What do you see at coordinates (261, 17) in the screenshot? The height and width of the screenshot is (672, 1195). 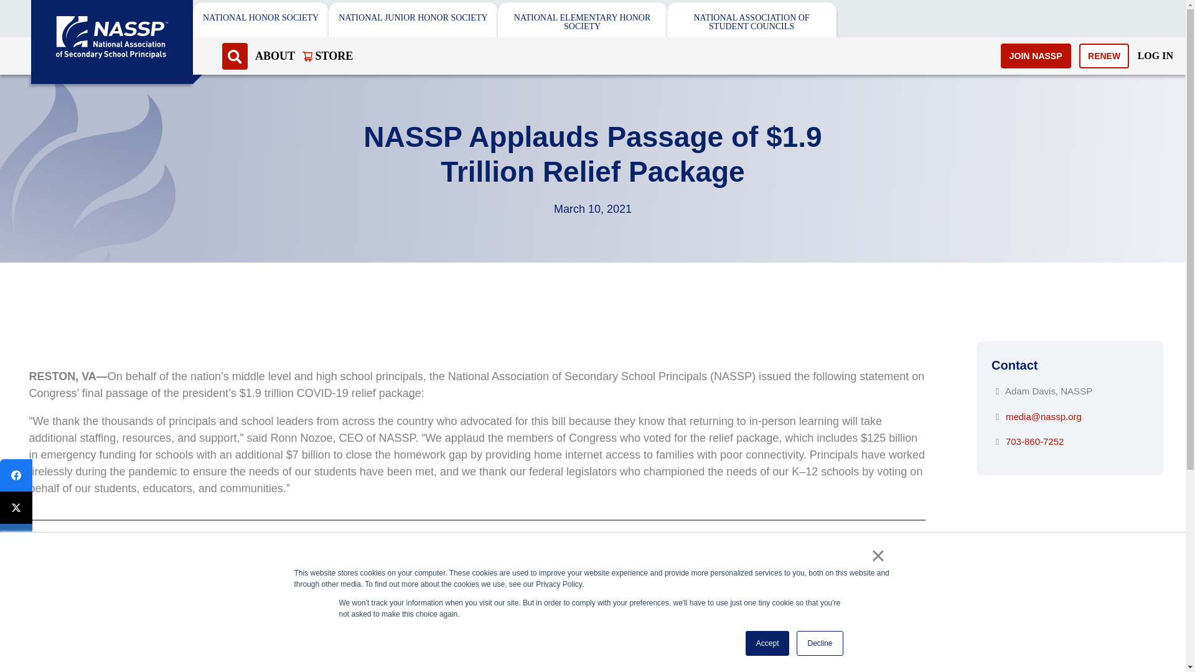 I see `NATIONAL HONOR SOCIETY` at bounding box center [261, 17].